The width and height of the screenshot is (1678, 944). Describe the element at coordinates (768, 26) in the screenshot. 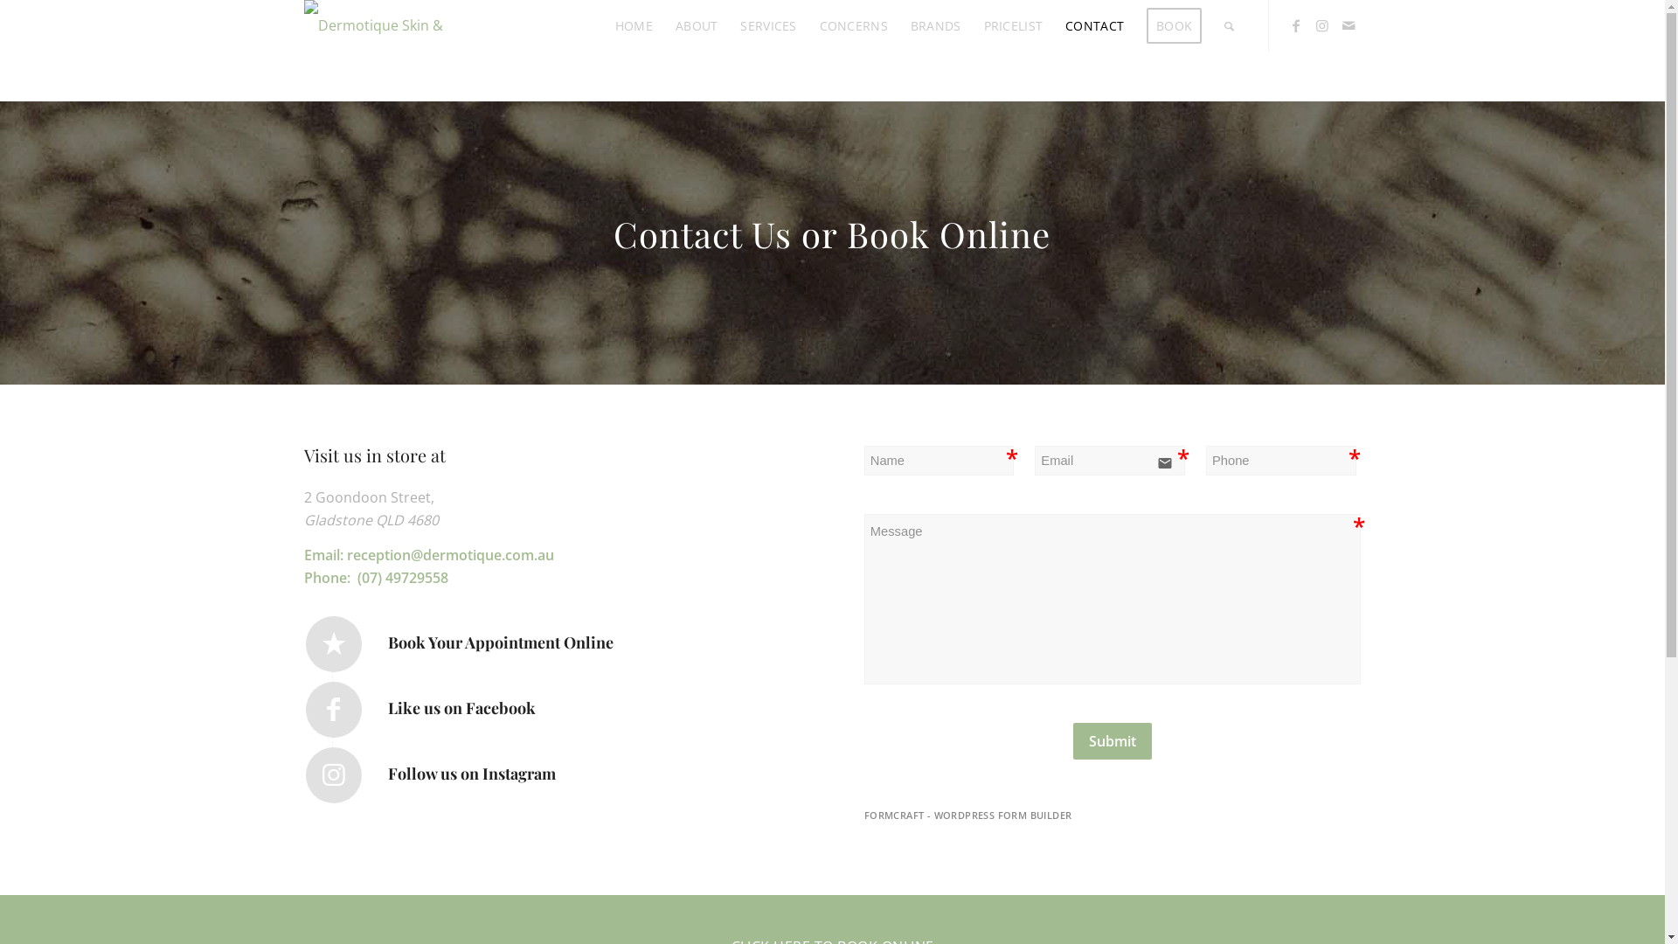

I see `SERVICES` at that location.